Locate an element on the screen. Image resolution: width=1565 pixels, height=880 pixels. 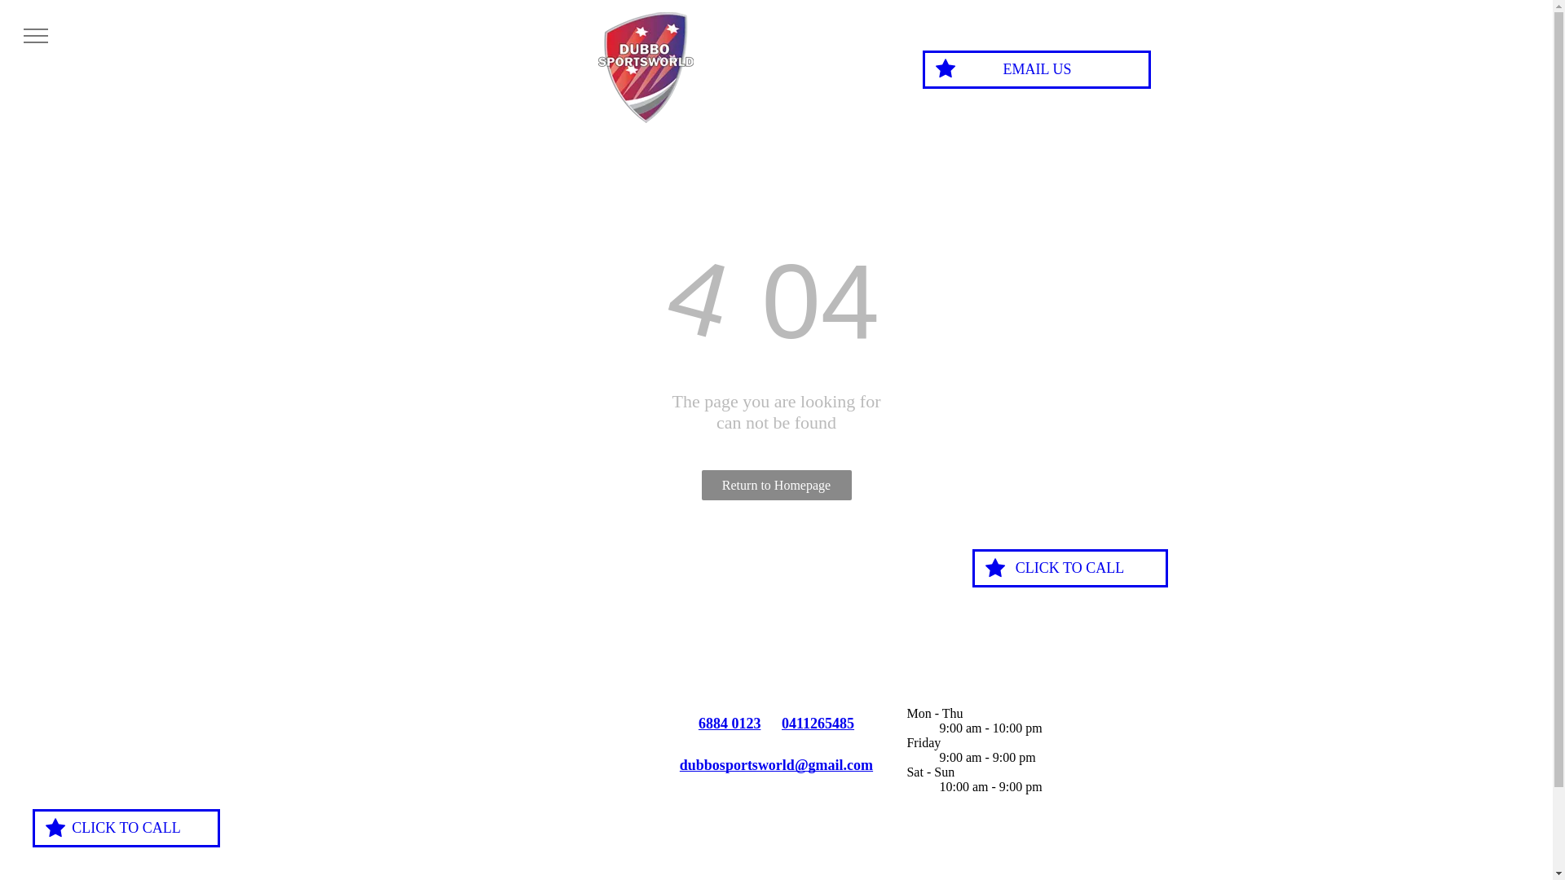
6884 0123 is located at coordinates (730, 724).